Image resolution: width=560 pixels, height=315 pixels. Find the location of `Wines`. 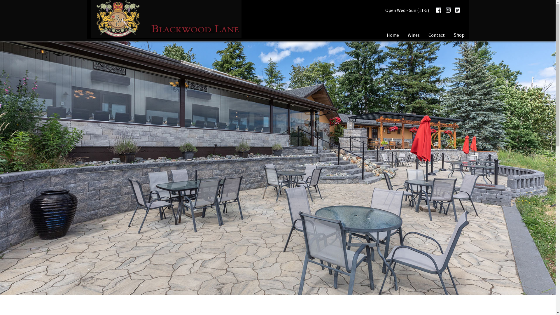

Wines is located at coordinates (414, 35).